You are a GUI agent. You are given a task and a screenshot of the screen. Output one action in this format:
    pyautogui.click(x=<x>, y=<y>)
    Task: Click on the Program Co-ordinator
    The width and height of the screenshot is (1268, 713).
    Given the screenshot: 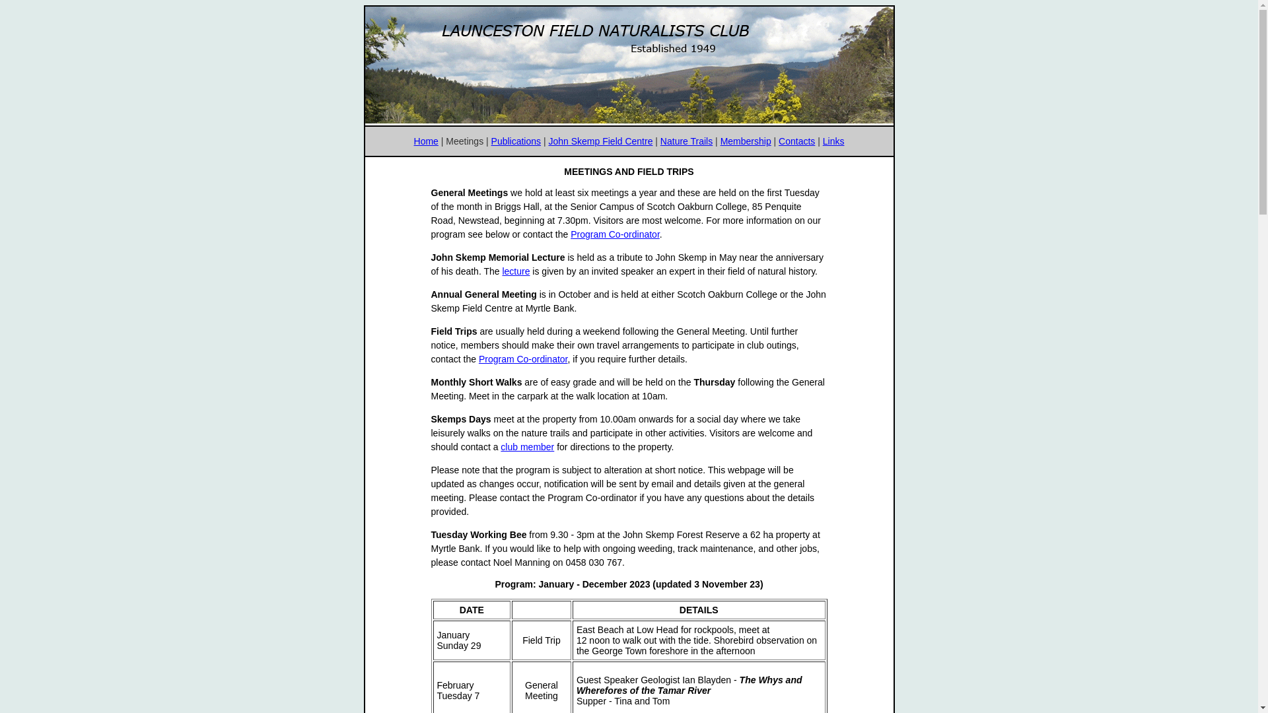 What is the action you would take?
    pyautogui.click(x=615, y=234)
    